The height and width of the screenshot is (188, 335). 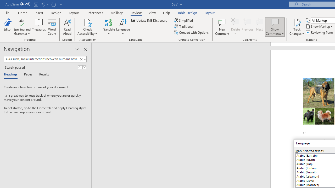 I want to click on Check Accessibility, so click(x=87, y=27).